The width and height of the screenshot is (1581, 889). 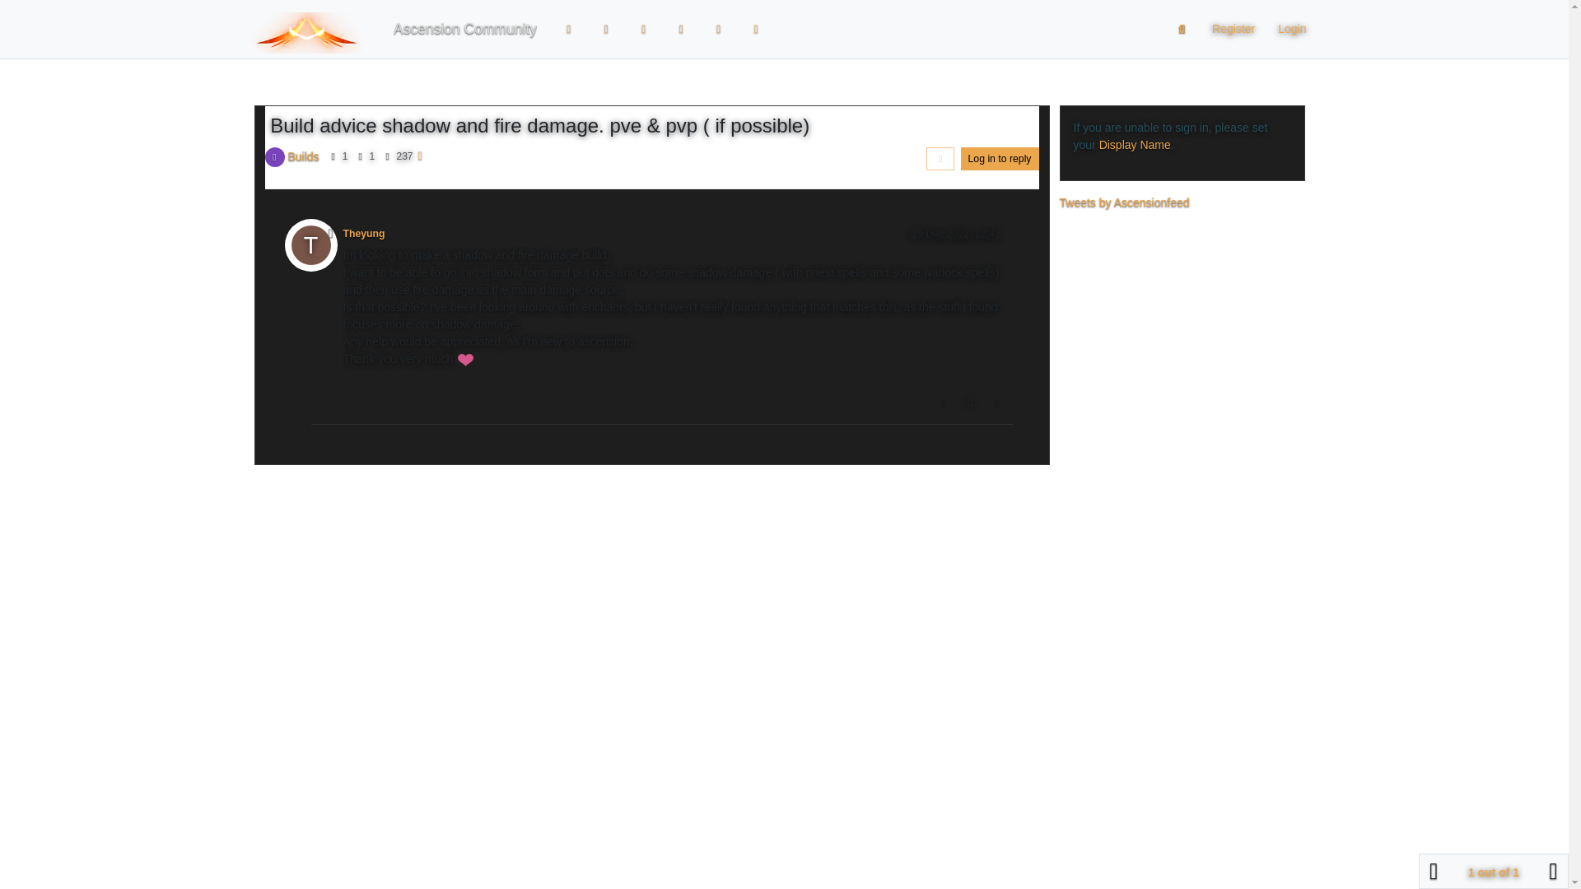 What do you see at coordinates (681, 30) in the screenshot?
I see `Popular` at bounding box center [681, 30].